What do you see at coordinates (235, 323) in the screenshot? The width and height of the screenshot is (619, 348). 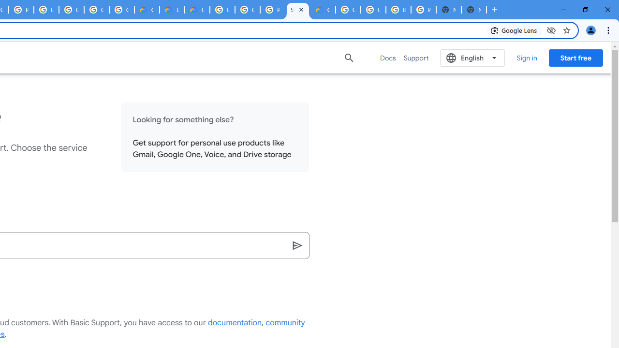 I see `documentation` at bounding box center [235, 323].